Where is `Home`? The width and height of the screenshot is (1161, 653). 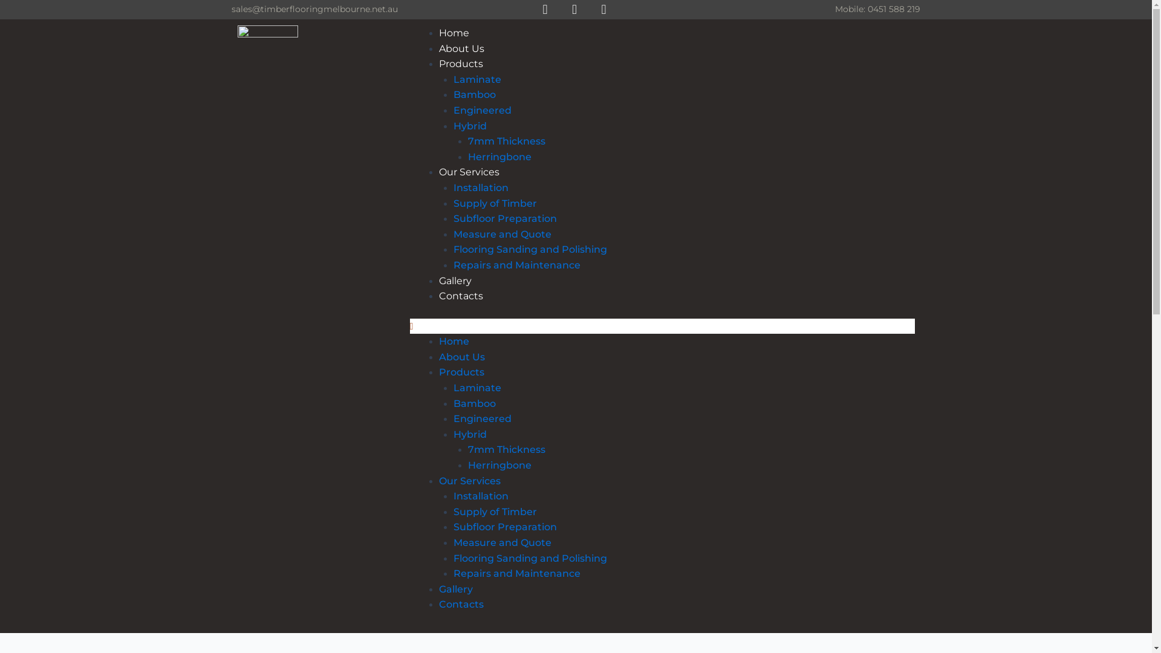
Home is located at coordinates (454, 341).